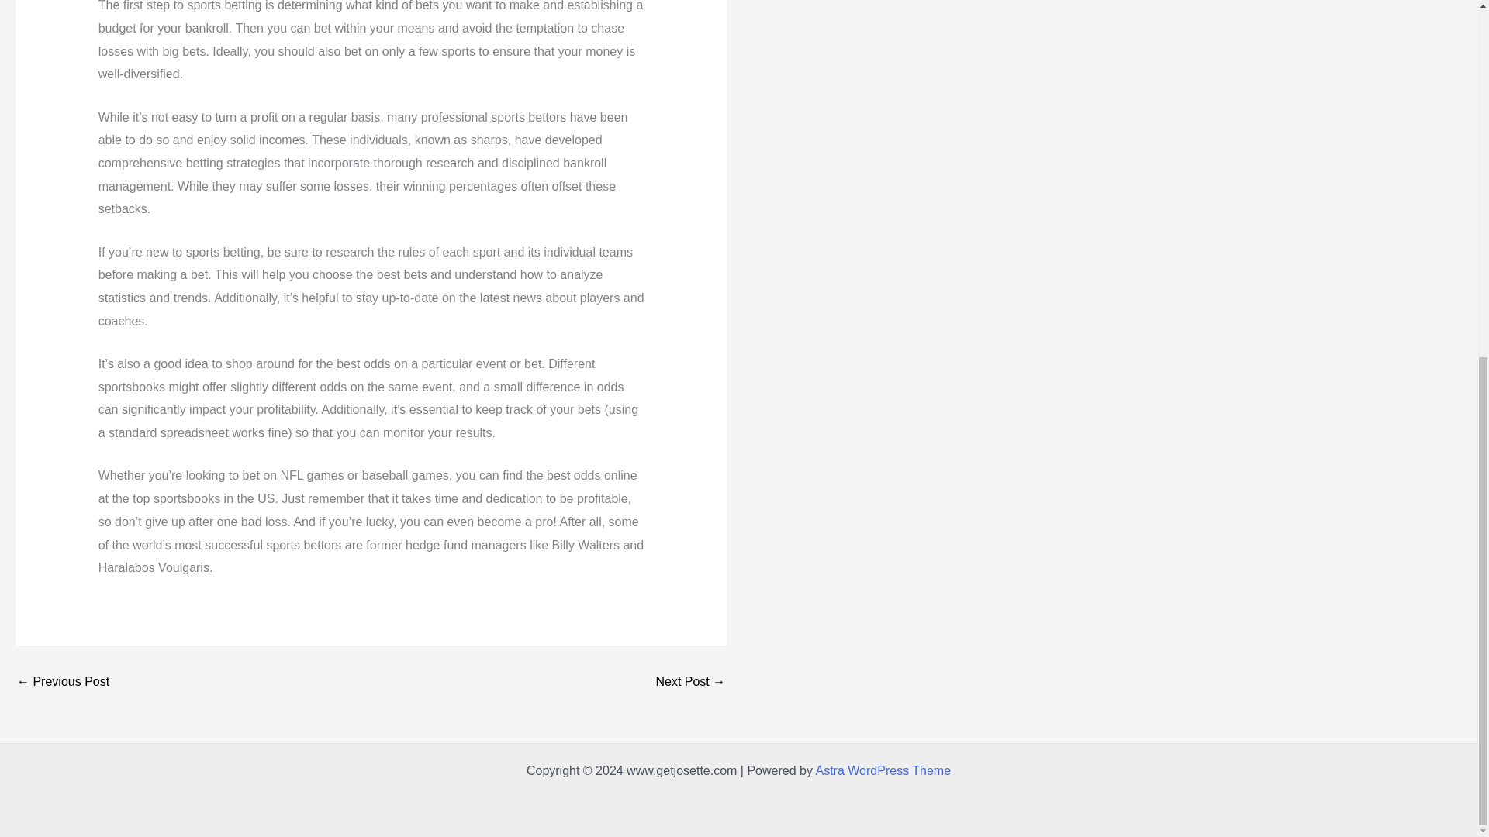 Image resolution: width=1489 pixels, height=837 pixels. I want to click on The Importance of Law New, so click(62, 681).